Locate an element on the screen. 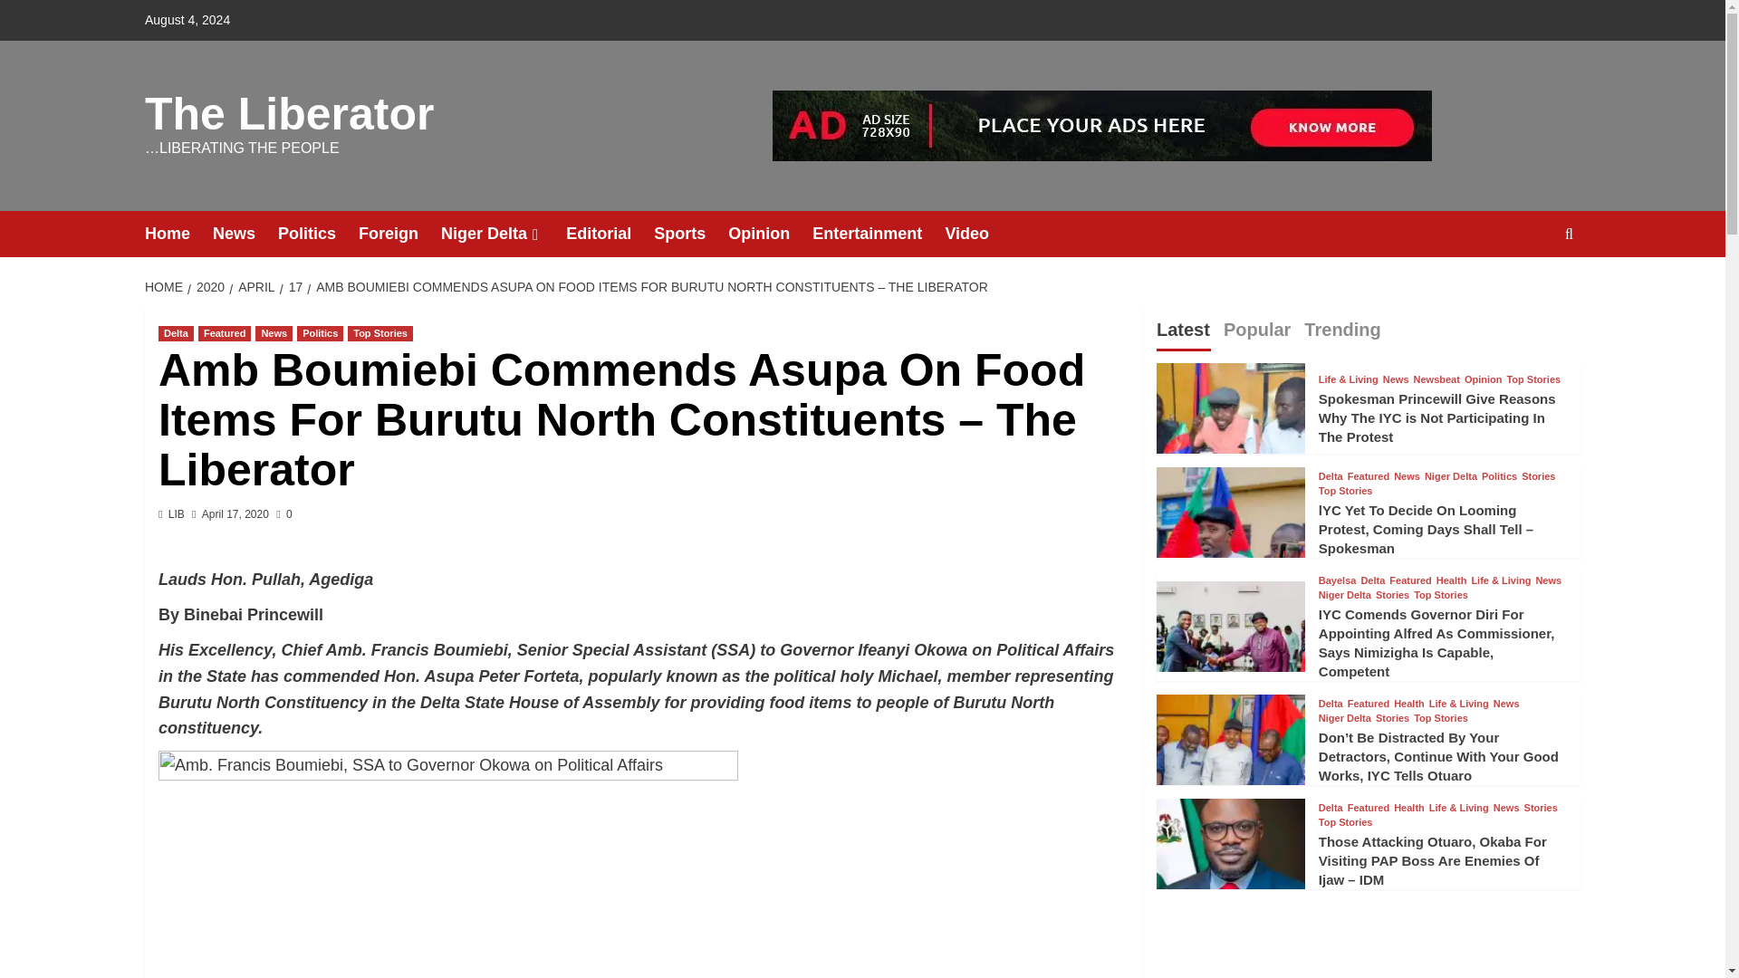 This screenshot has width=1739, height=978. Delta is located at coordinates (176, 333).